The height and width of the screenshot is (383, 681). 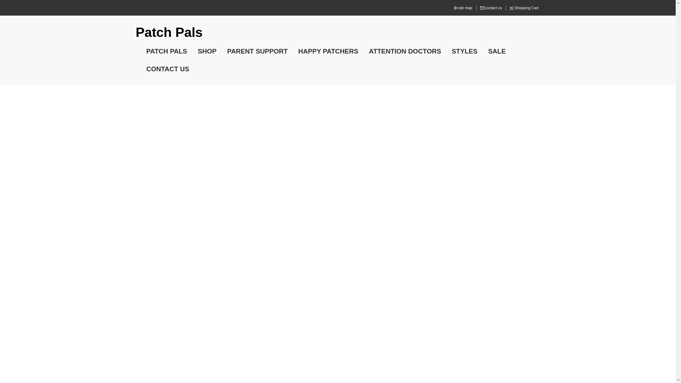 What do you see at coordinates (465, 51) in the screenshot?
I see `STYLES` at bounding box center [465, 51].